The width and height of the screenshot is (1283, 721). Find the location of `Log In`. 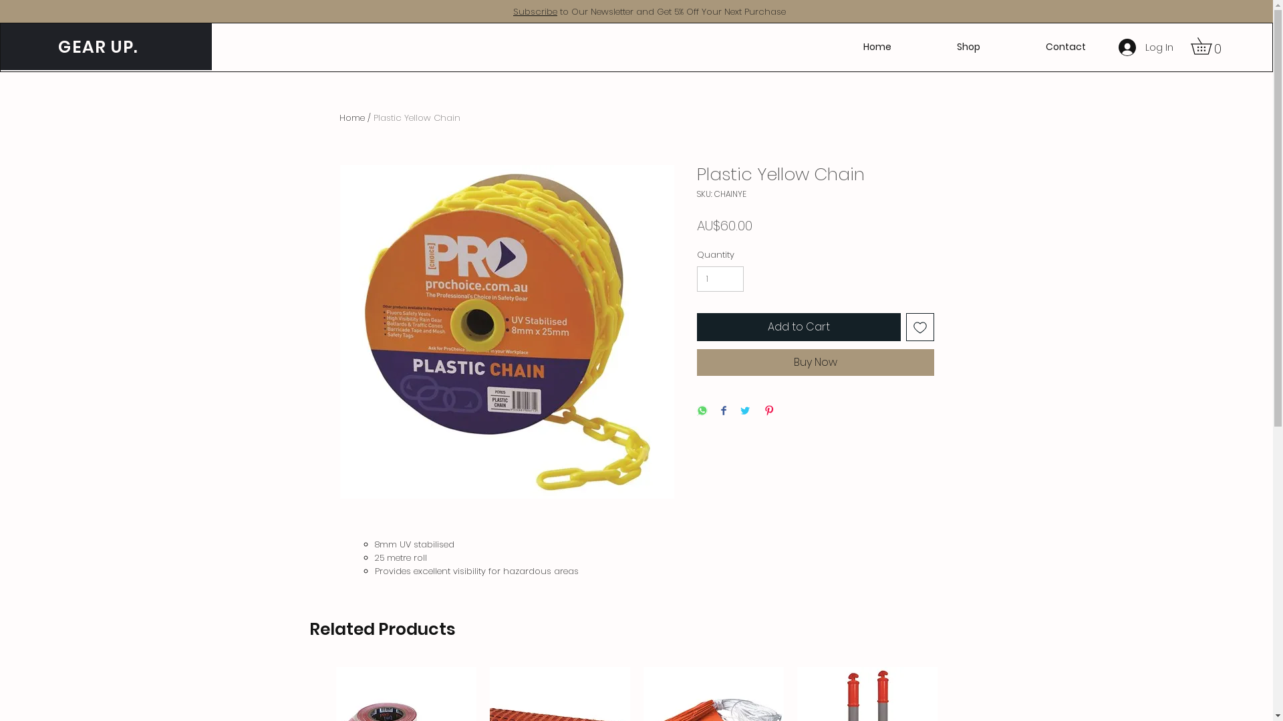

Log In is located at coordinates (1146, 47).